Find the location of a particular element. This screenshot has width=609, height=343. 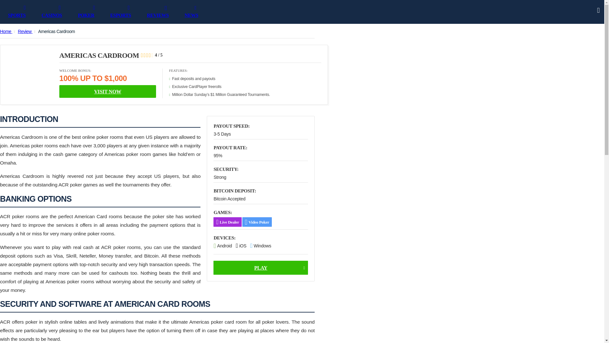

 Sports is located at coordinates (25, 13).